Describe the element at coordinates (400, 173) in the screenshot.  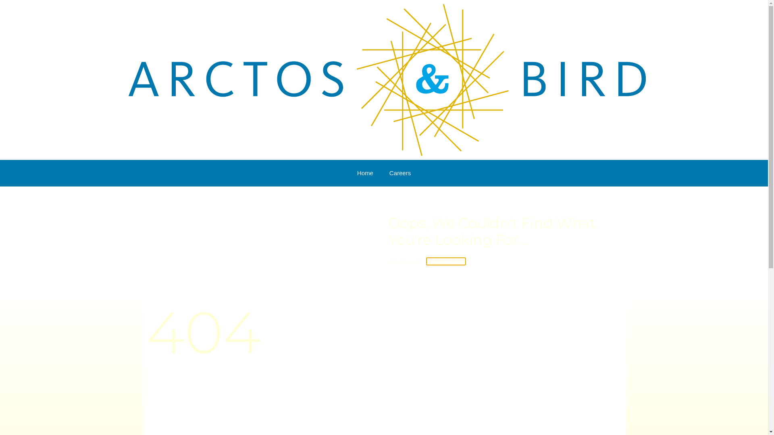
I see `Careers` at that location.